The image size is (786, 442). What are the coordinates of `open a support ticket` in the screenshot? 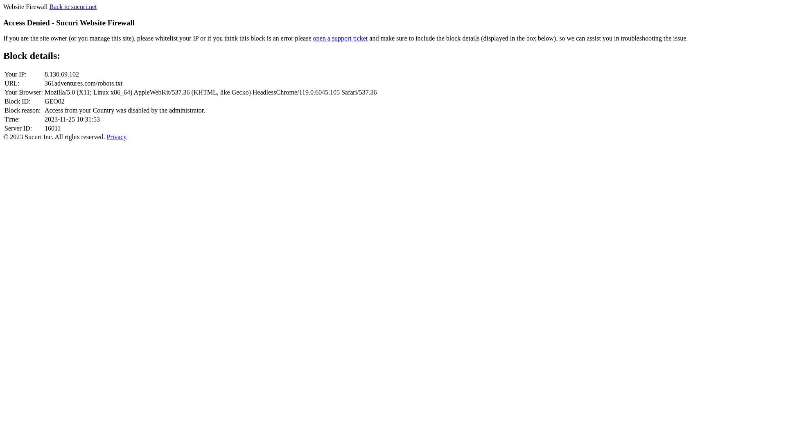 It's located at (341, 38).